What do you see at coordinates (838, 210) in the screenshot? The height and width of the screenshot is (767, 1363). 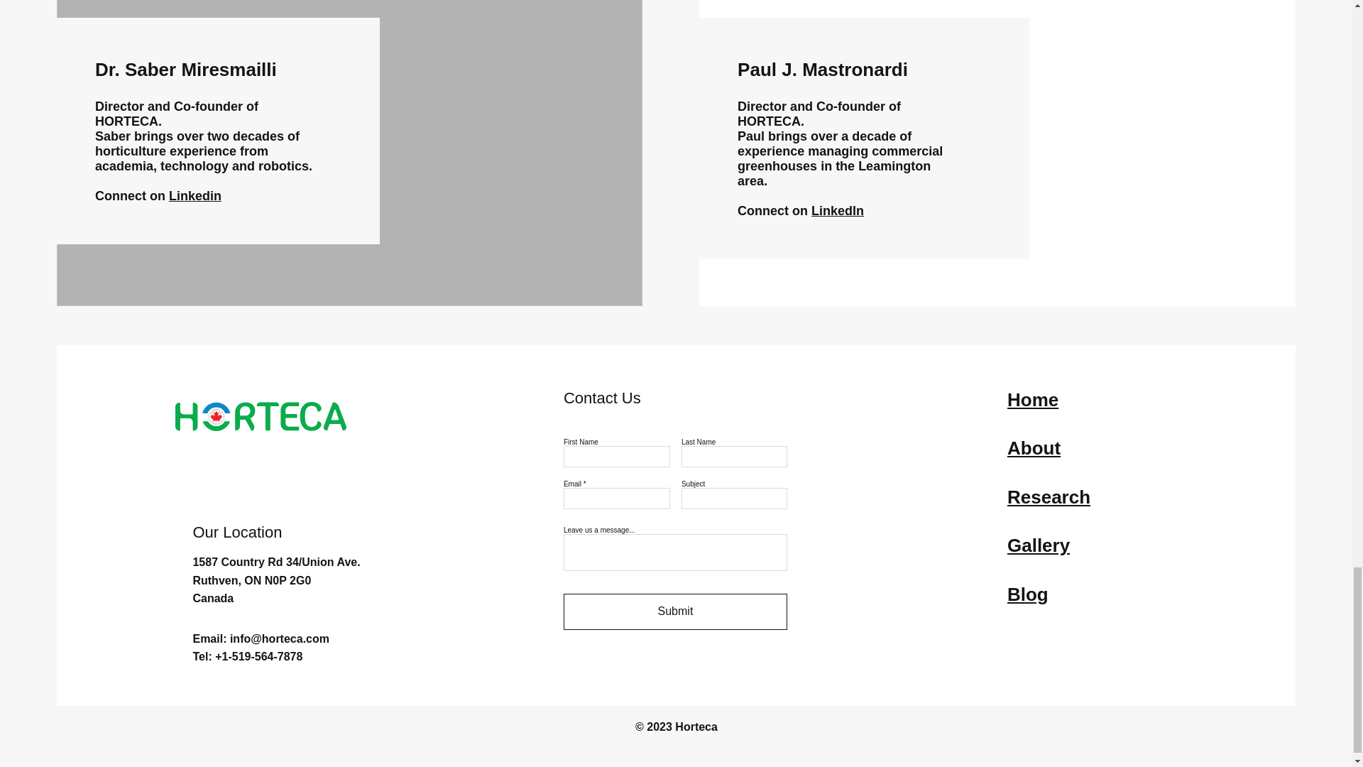 I see `LinkedIn` at bounding box center [838, 210].